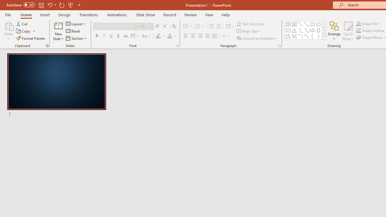 This screenshot has height=217, width=386. What do you see at coordinates (219, 27) in the screenshot?
I see `Increase Indent` at bounding box center [219, 27].